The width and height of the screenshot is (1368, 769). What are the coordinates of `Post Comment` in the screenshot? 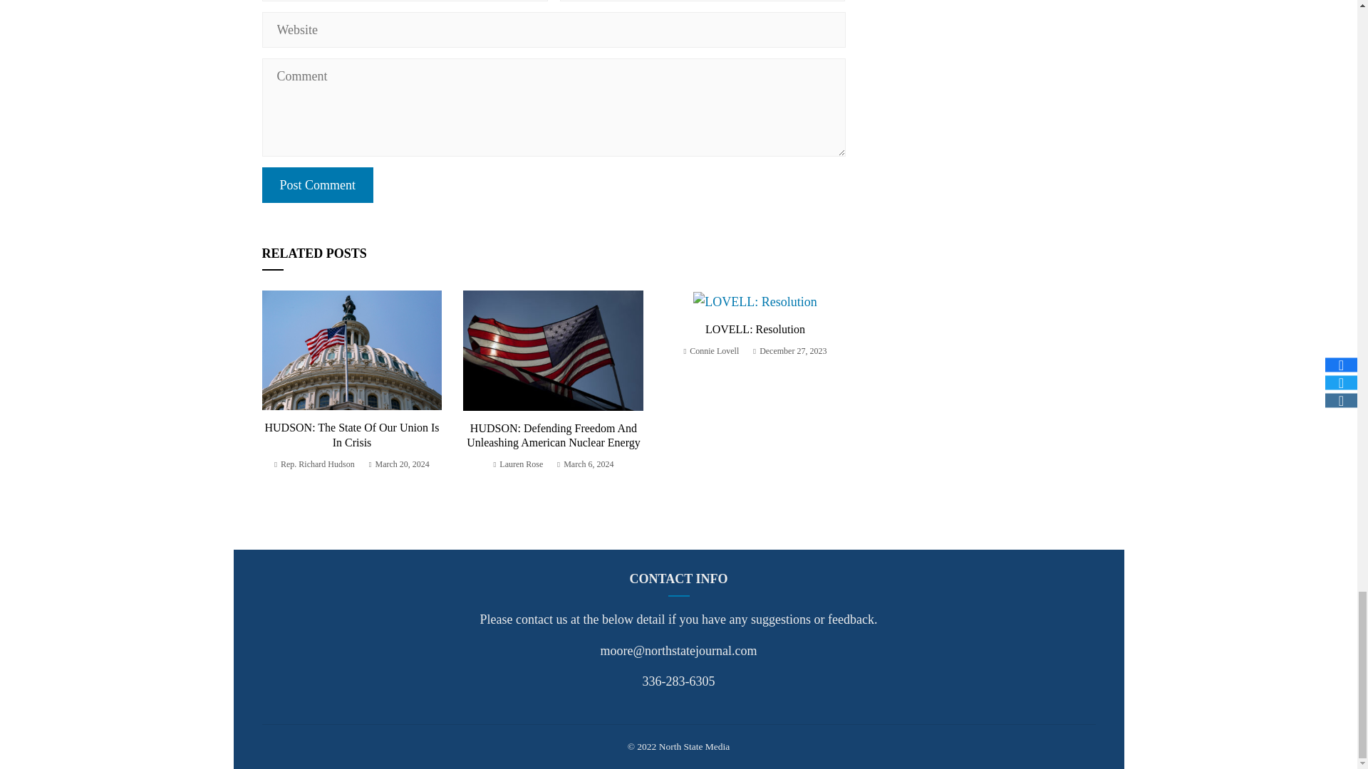 It's located at (318, 185).